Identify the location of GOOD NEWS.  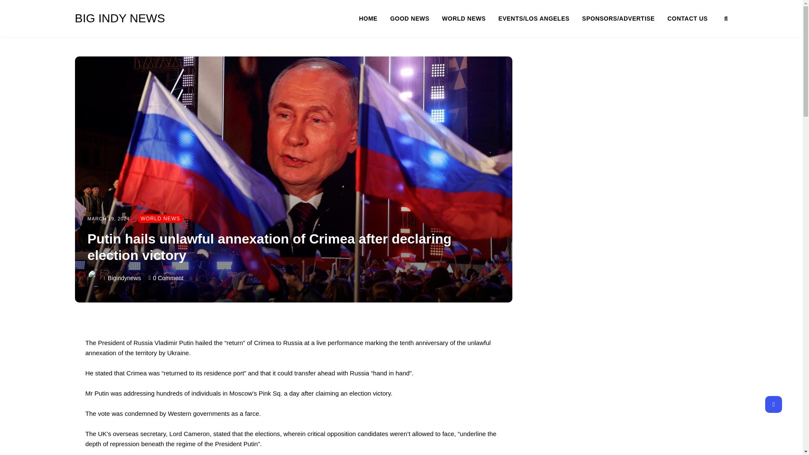
(415, 19).